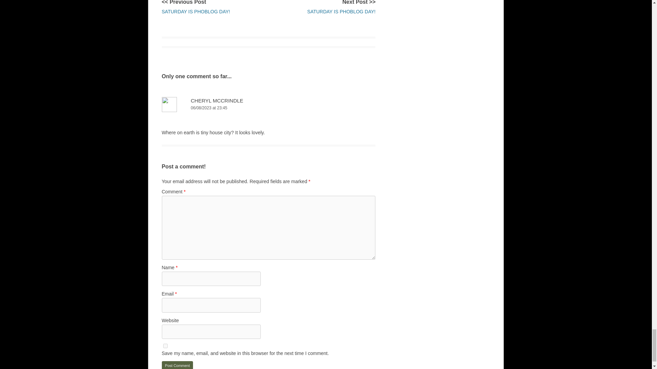 The height and width of the screenshot is (369, 657). Describe the element at coordinates (342, 12) in the screenshot. I see `SATURDAY IS PHOBLOG DAY!` at that location.